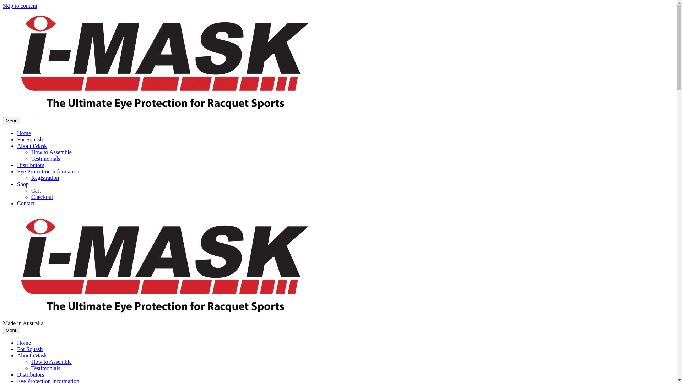 The height and width of the screenshot is (383, 682). I want to click on Home, so click(24, 133).